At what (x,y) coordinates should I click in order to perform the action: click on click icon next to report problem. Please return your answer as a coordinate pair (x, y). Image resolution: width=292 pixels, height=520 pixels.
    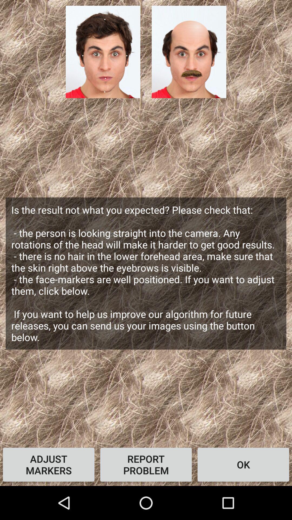
    Looking at the image, I should click on (243, 464).